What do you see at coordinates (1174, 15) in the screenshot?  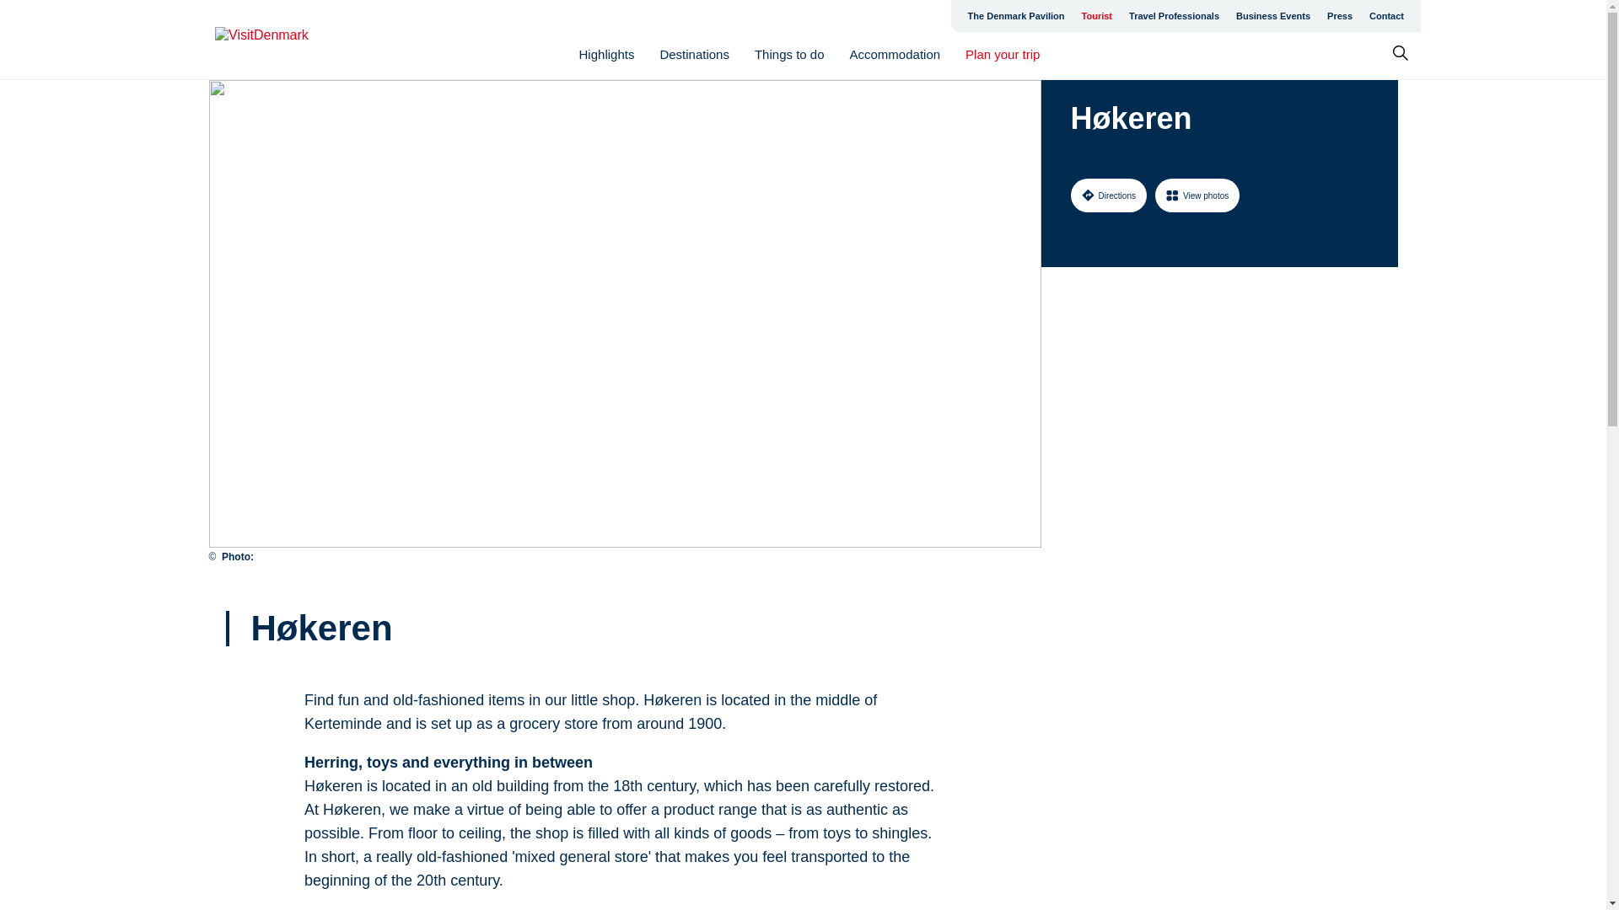 I see `Travel Professionals` at bounding box center [1174, 15].